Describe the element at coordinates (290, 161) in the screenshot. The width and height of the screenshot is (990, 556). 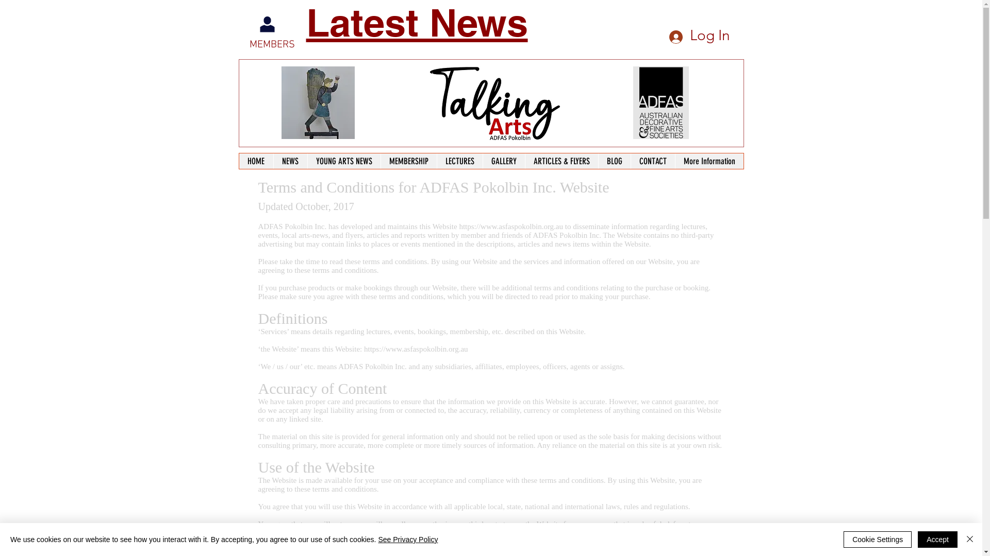
I see `NEWS` at that location.